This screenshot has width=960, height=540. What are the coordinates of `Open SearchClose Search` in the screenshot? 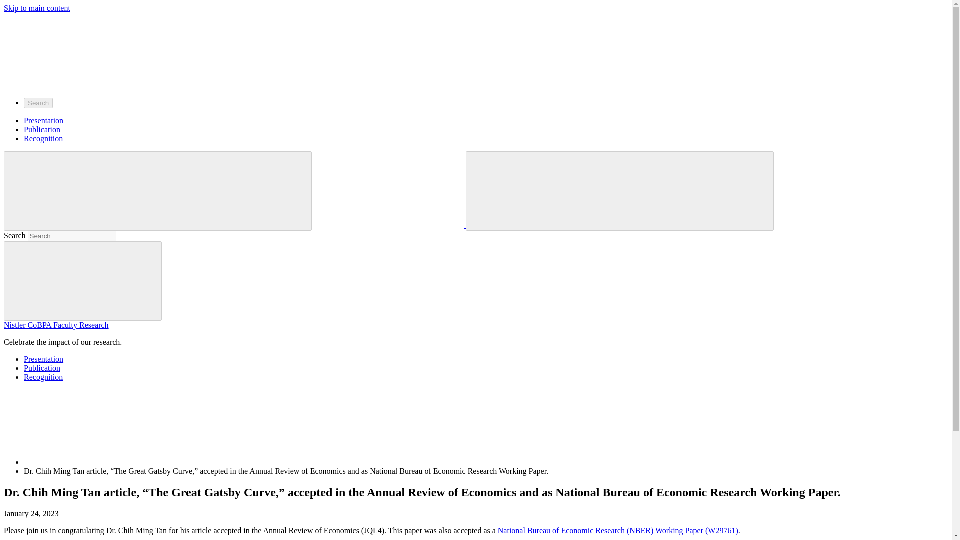 It's located at (619, 191).